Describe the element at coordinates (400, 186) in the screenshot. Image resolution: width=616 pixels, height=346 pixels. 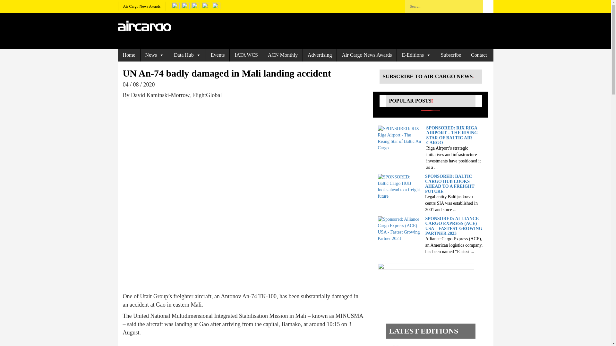
I see `SPONSORED: Baltic Cargo HUB looks ahead to a freight future` at that location.